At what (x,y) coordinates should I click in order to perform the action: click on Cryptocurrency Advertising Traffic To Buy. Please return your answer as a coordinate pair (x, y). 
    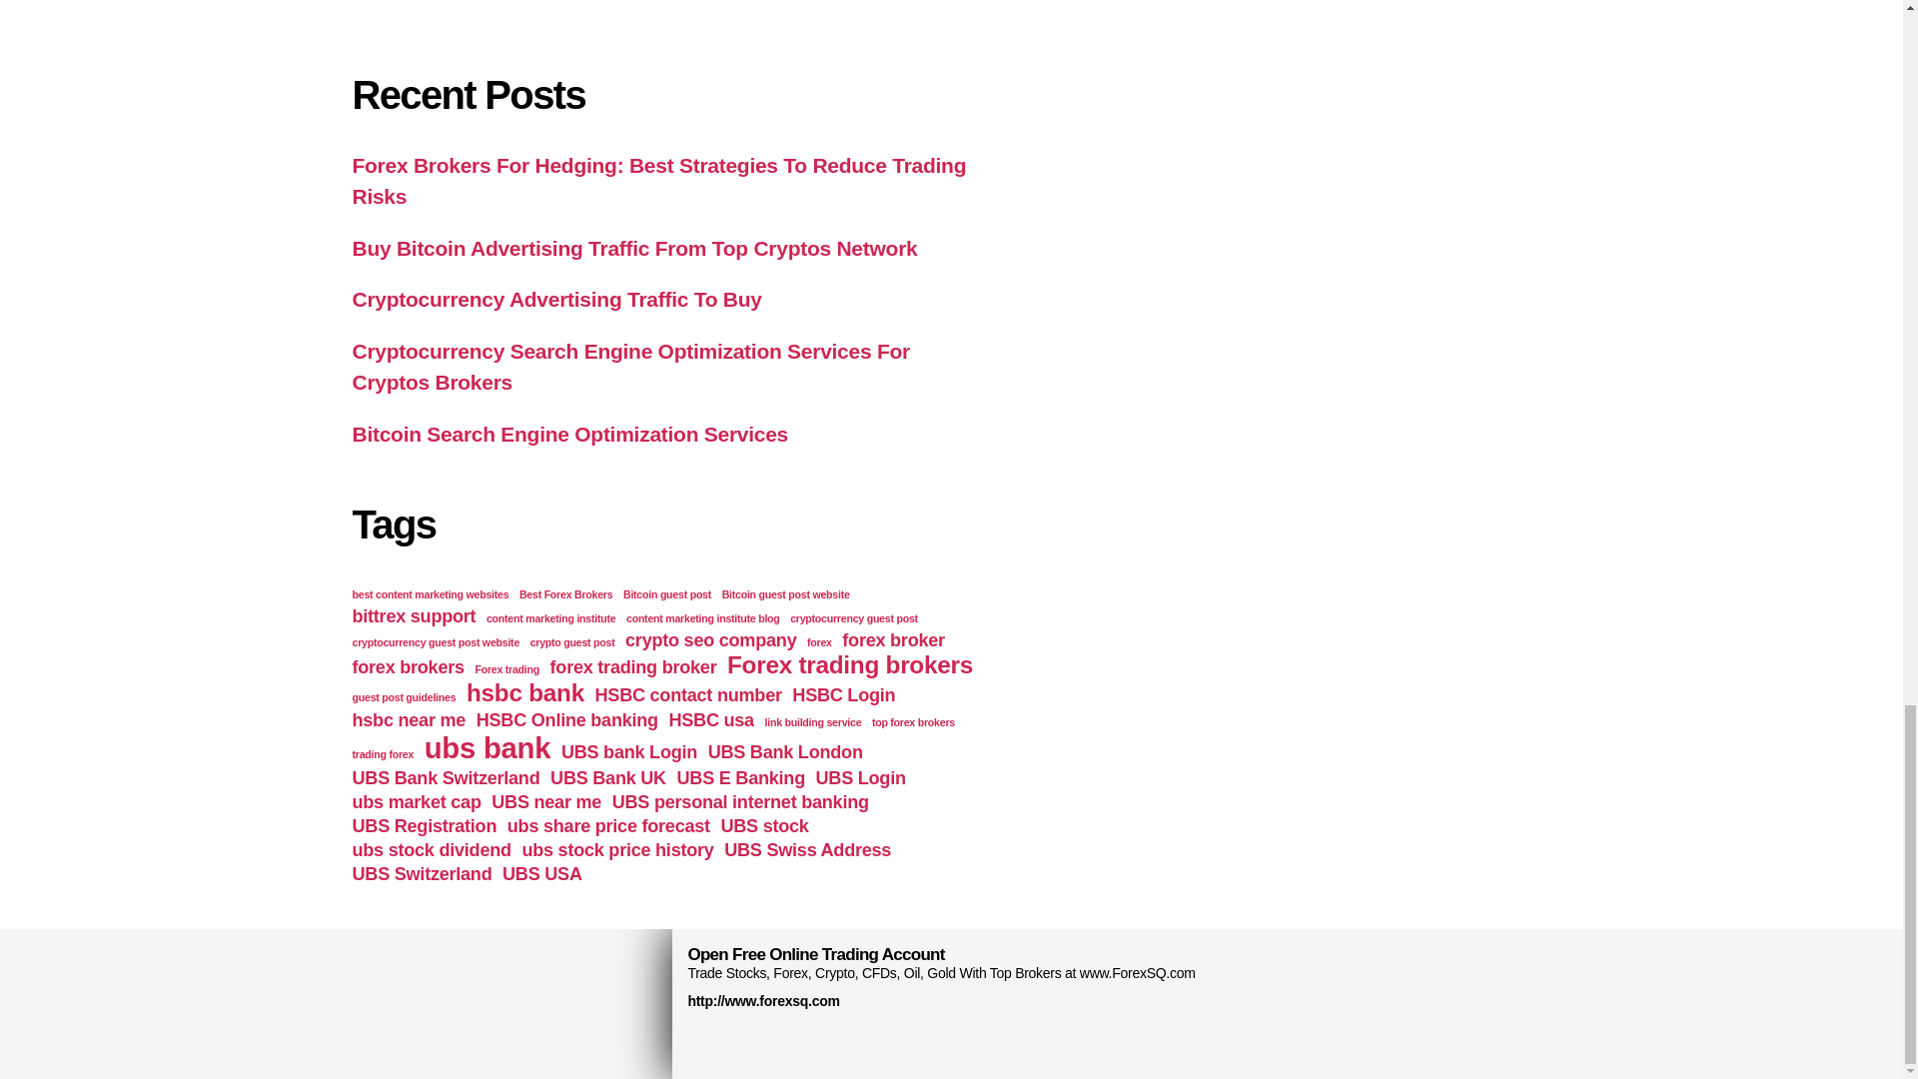
    Looking at the image, I should click on (555, 300).